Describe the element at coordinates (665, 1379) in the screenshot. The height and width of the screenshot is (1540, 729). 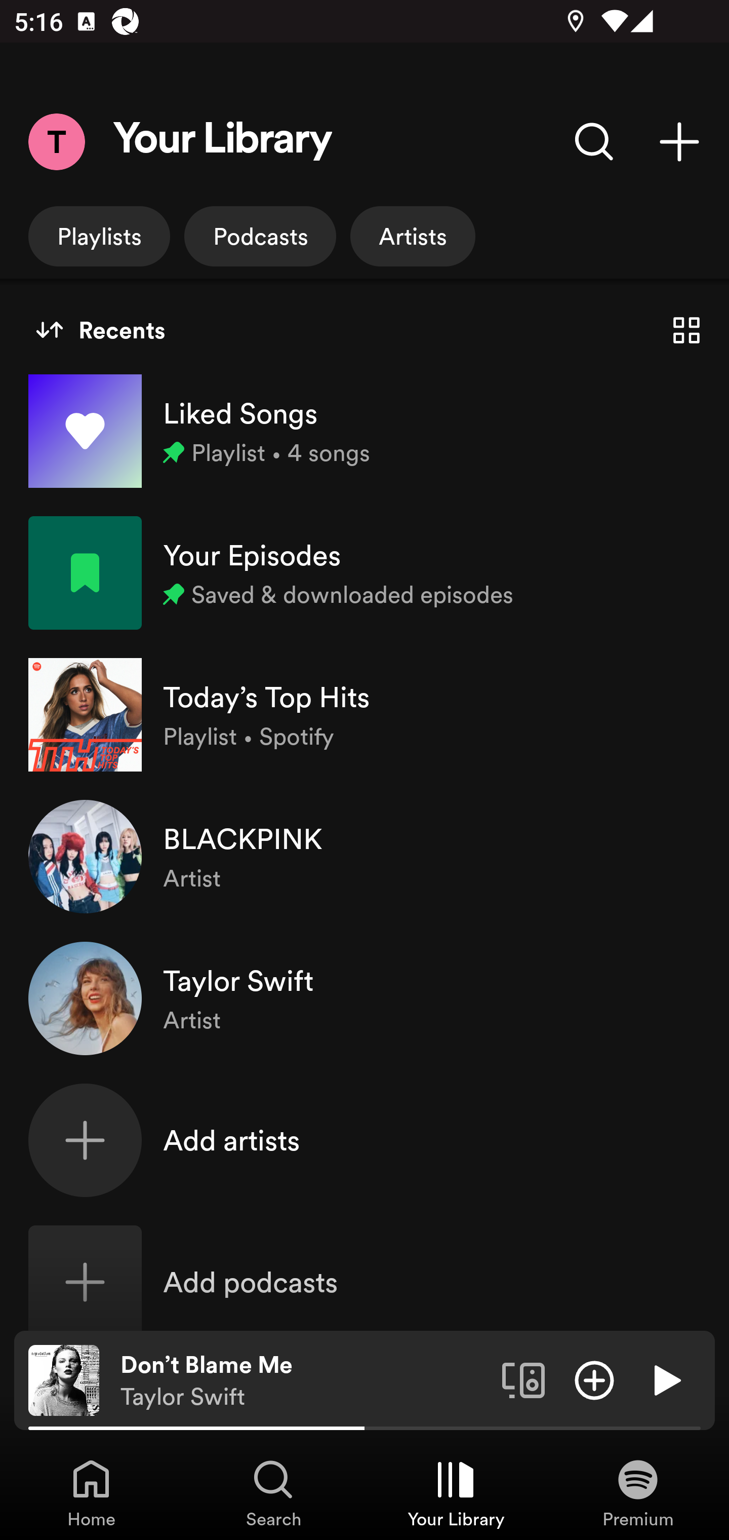
I see `Play` at that location.